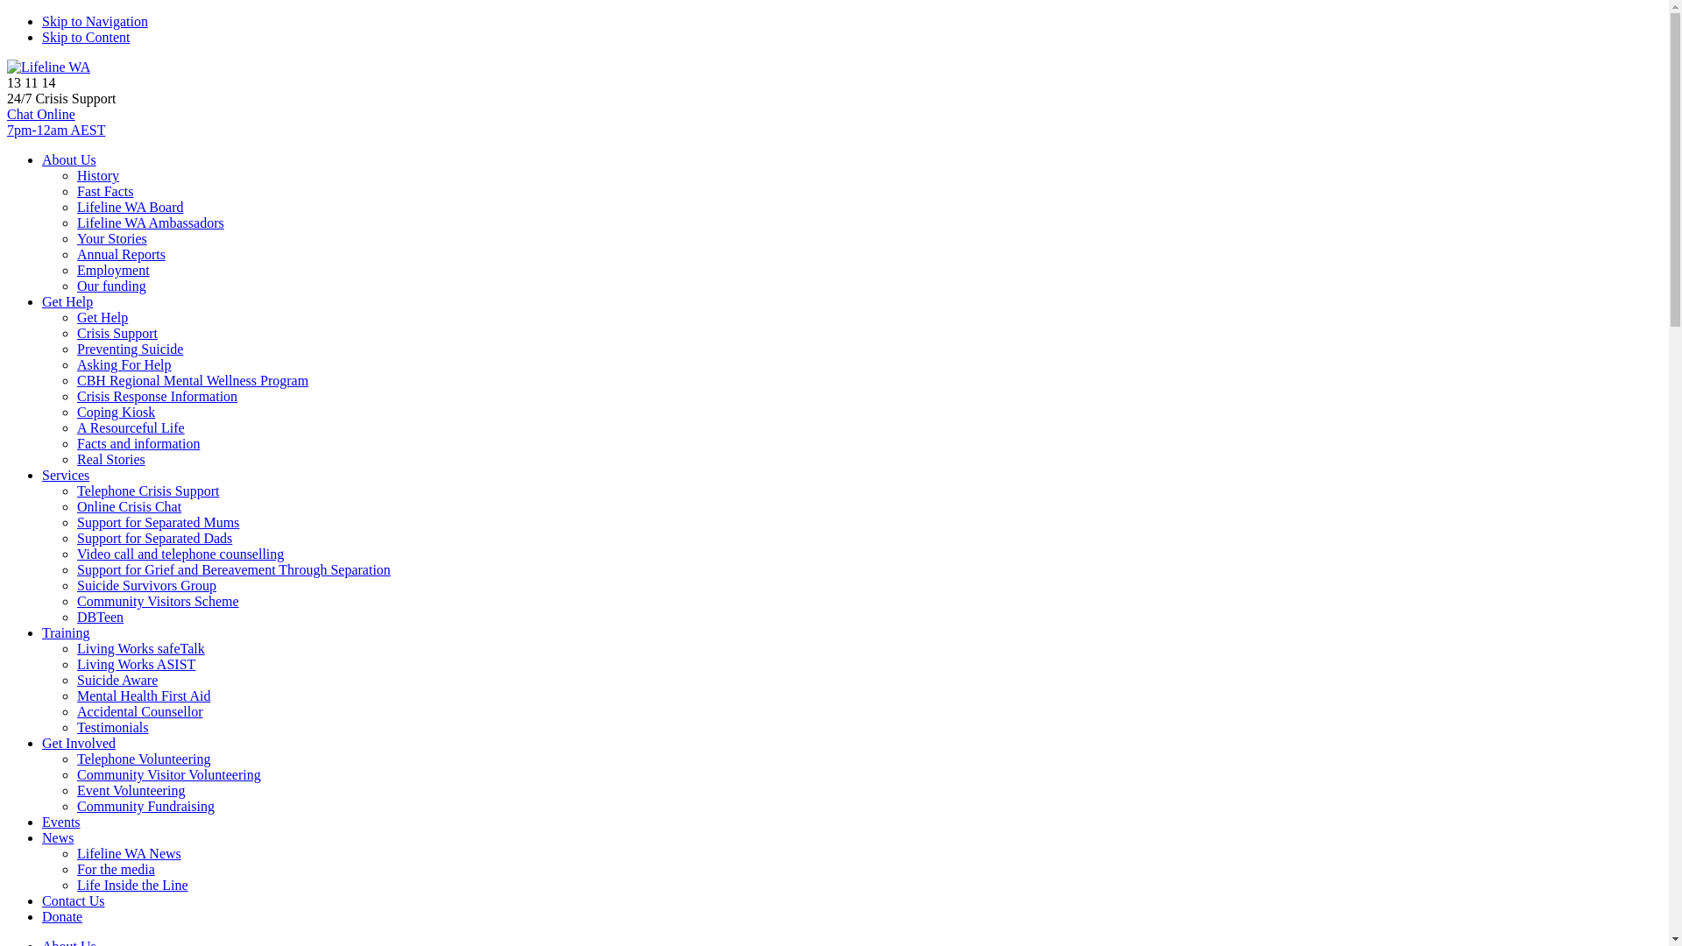 Image resolution: width=1682 pixels, height=946 pixels. I want to click on Online Crisis Chat, so click(130, 506).